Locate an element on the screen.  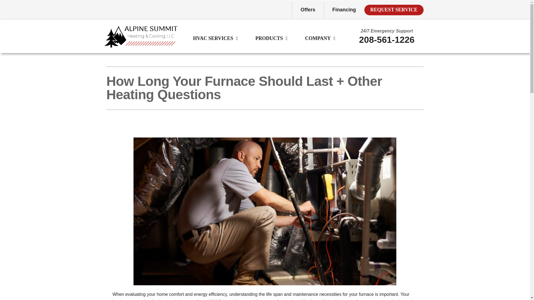
HVAC SERVICES is located at coordinates (213, 38).